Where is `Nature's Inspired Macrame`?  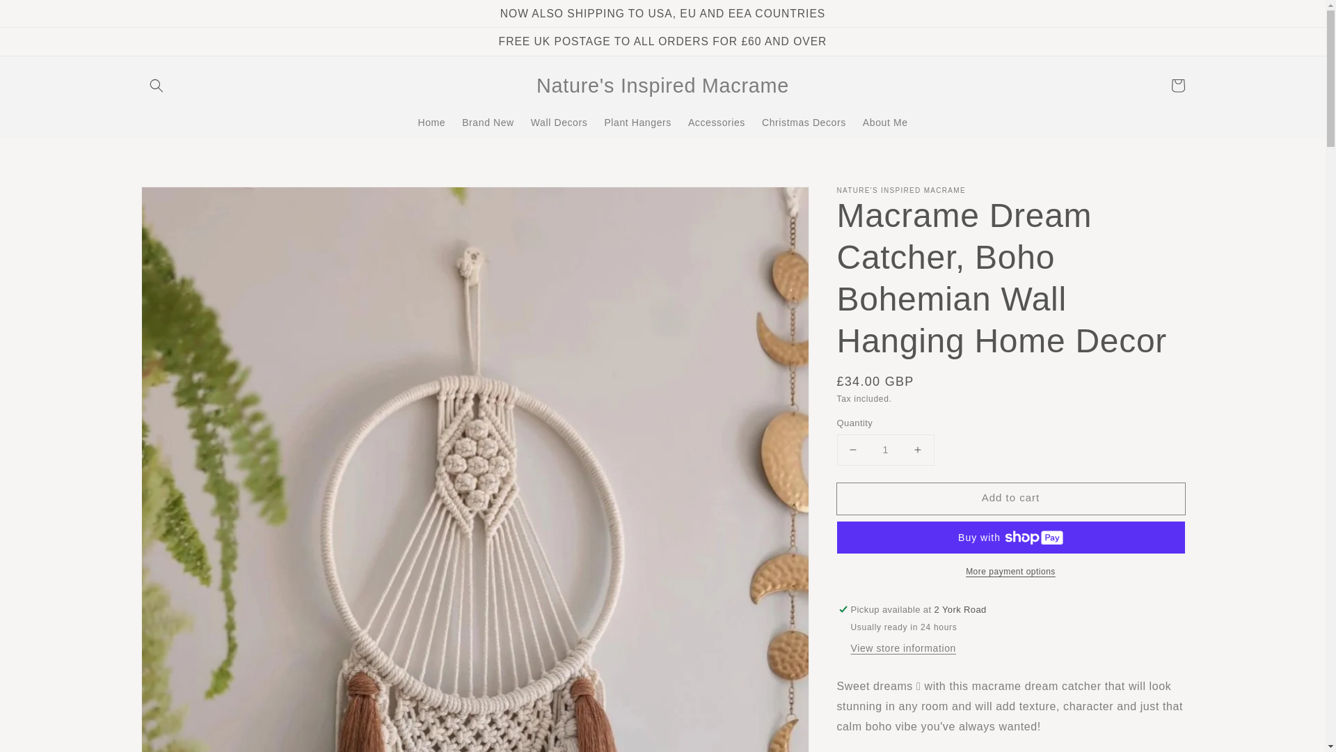
Nature's Inspired Macrame is located at coordinates (663, 85).